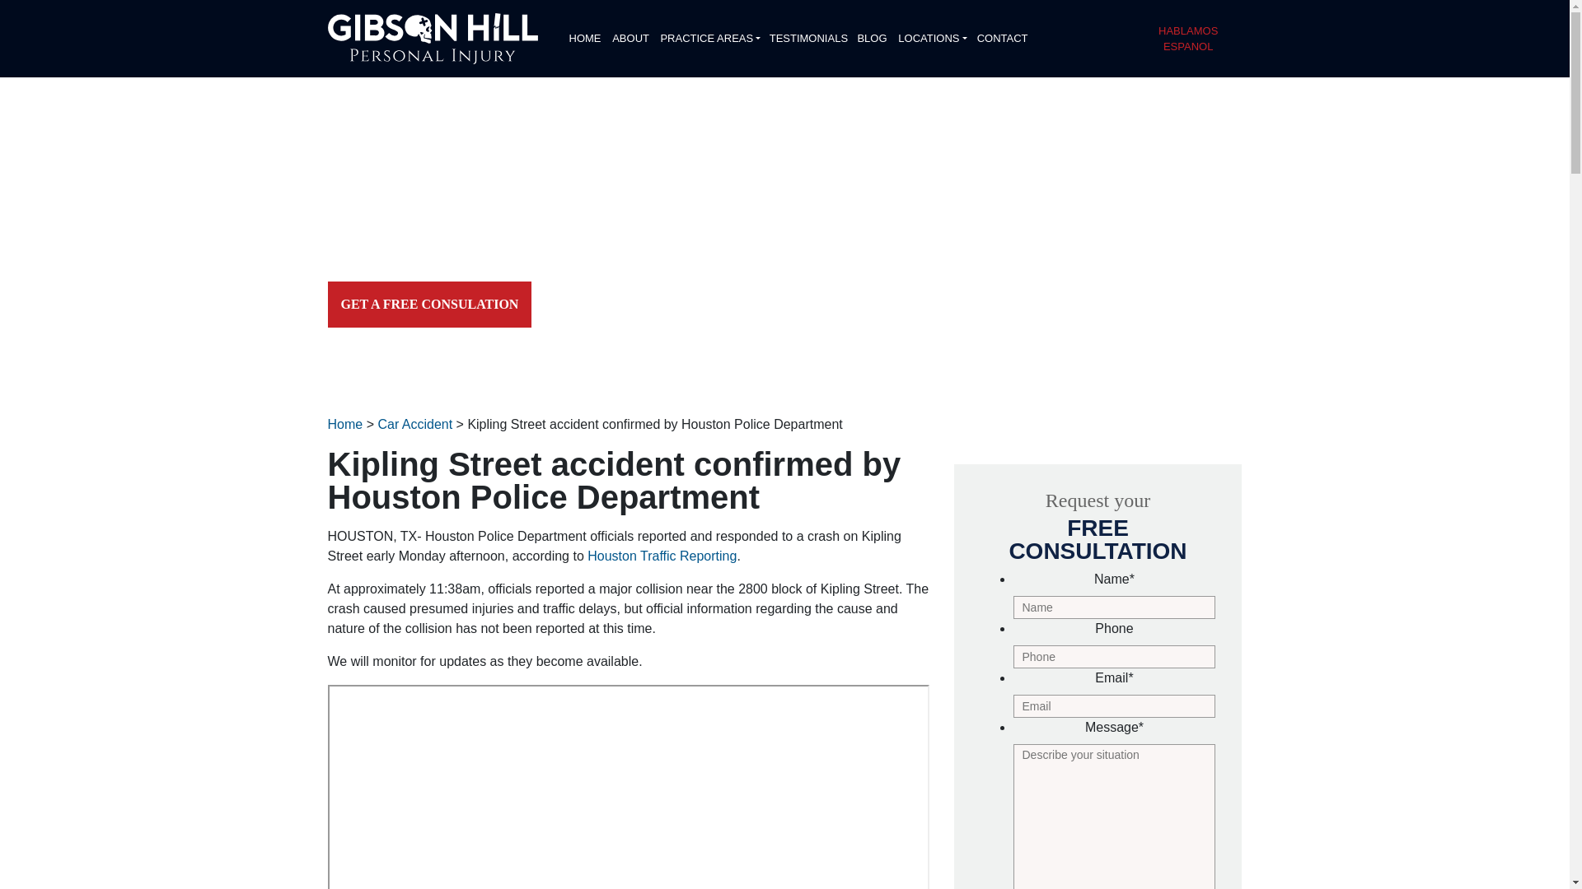 This screenshot has width=1582, height=889. Describe the element at coordinates (707, 38) in the screenshot. I see `PRACTICE AREAS` at that location.